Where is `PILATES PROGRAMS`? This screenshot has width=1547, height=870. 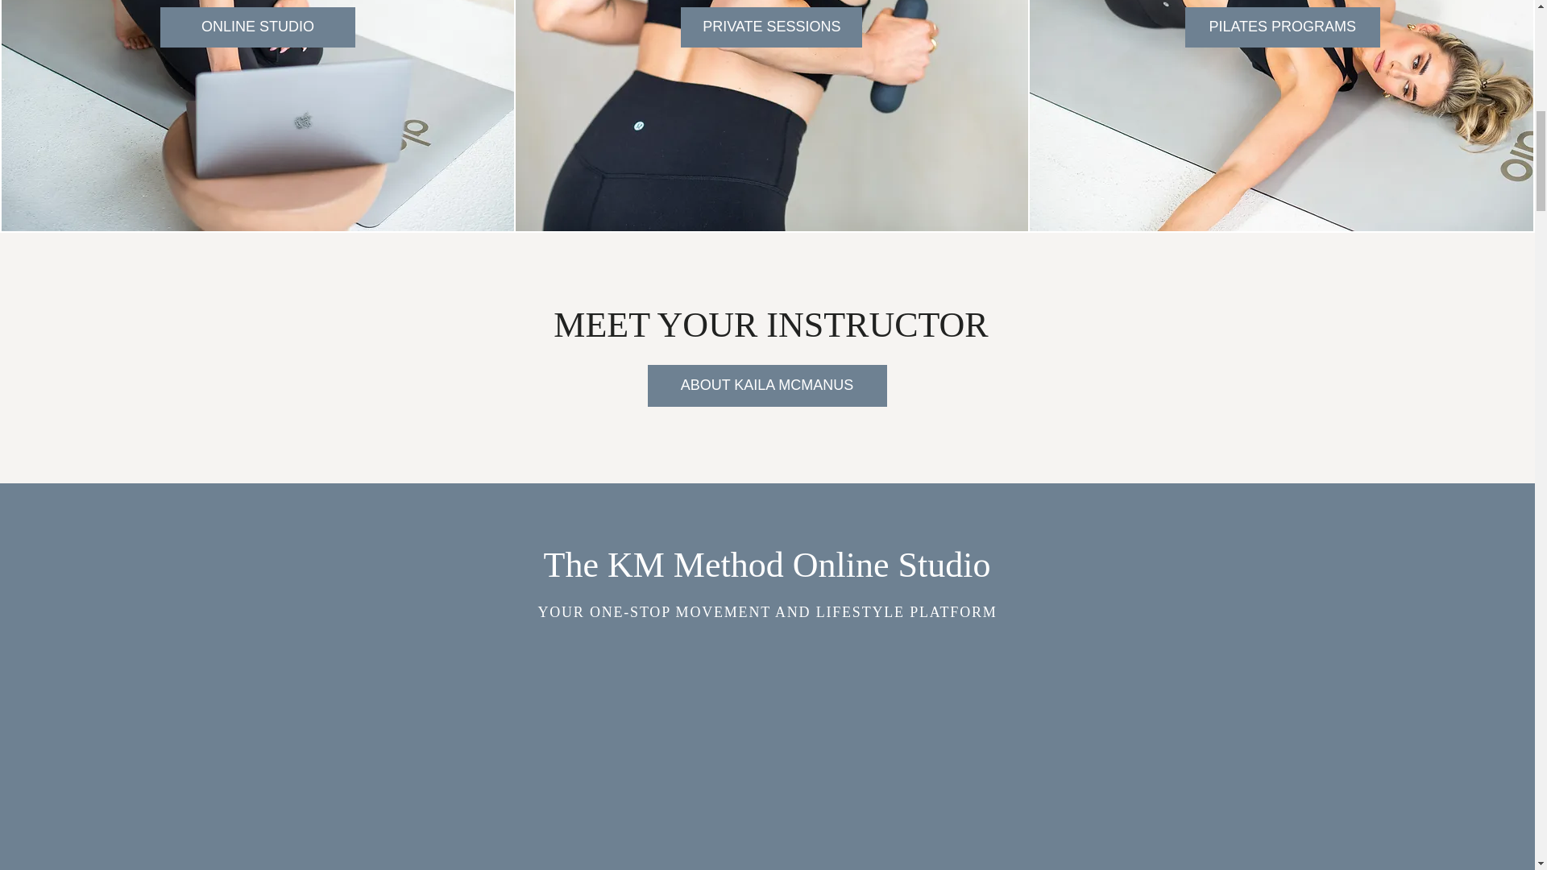 PILATES PROGRAMS is located at coordinates (1282, 27).